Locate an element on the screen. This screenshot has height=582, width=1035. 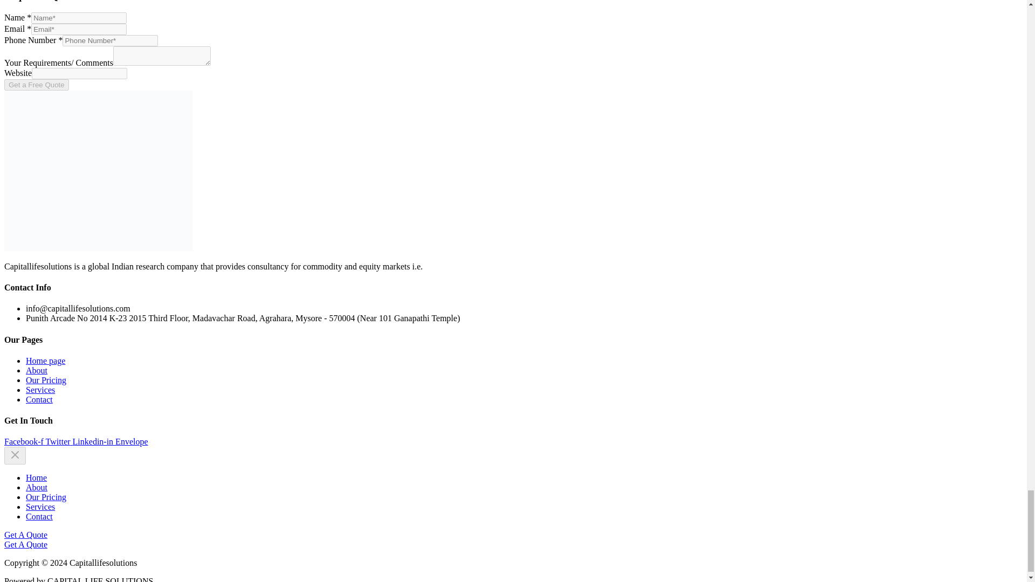
Envelope is located at coordinates (132, 442).